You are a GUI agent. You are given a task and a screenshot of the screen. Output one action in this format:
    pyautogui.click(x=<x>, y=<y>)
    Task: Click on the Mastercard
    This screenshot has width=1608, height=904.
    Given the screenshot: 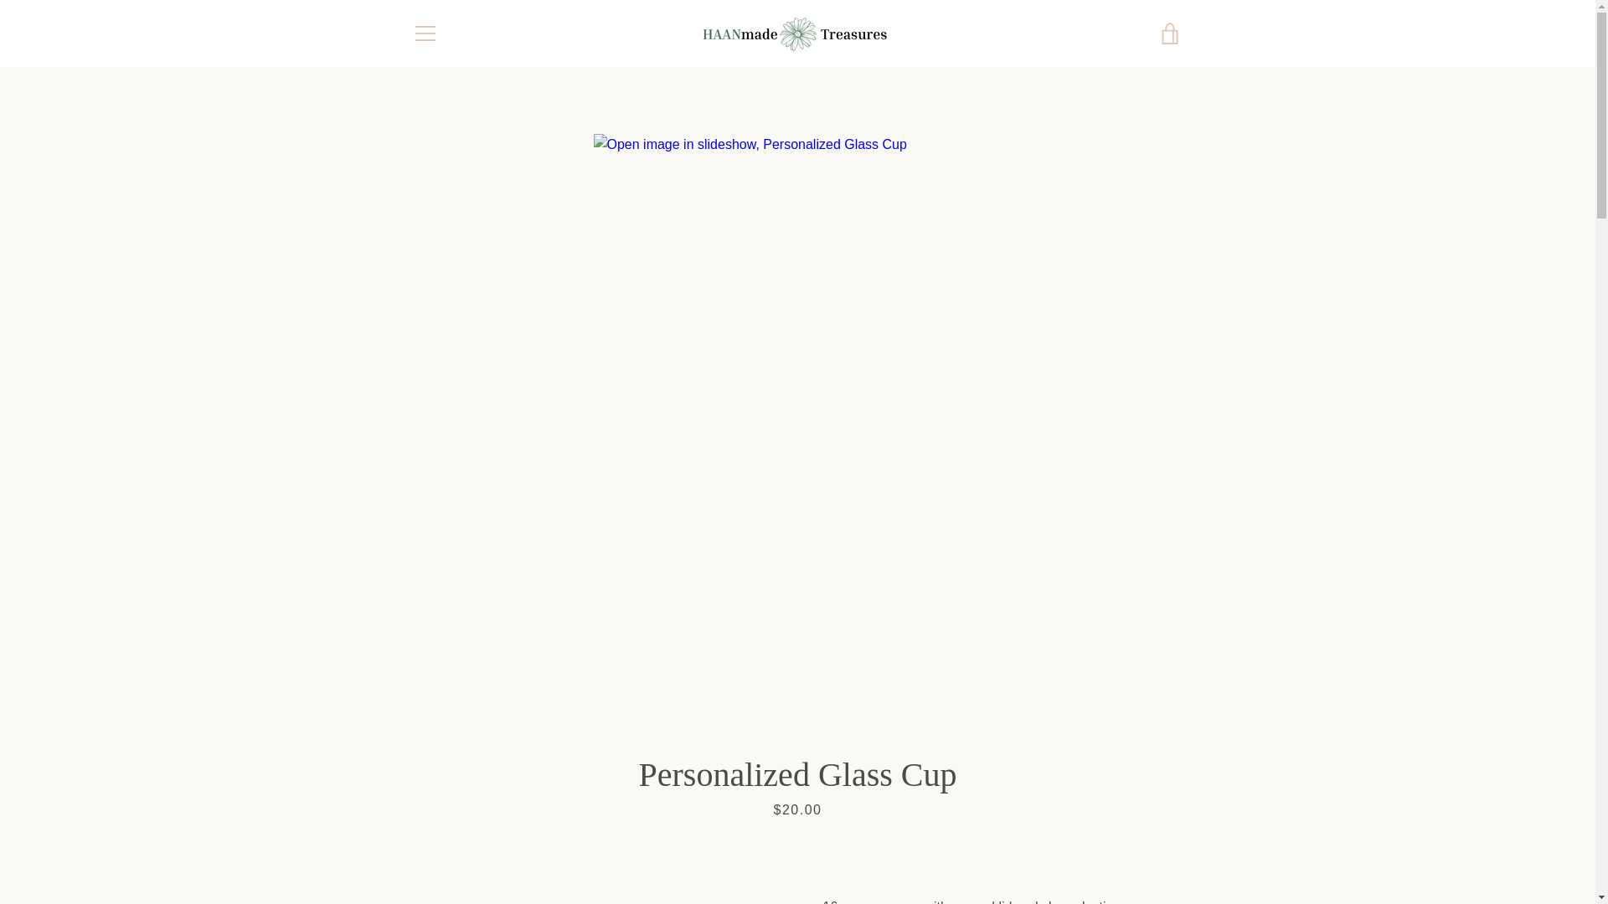 What is the action you would take?
    pyautogui.click(x=1014, y=859)
    